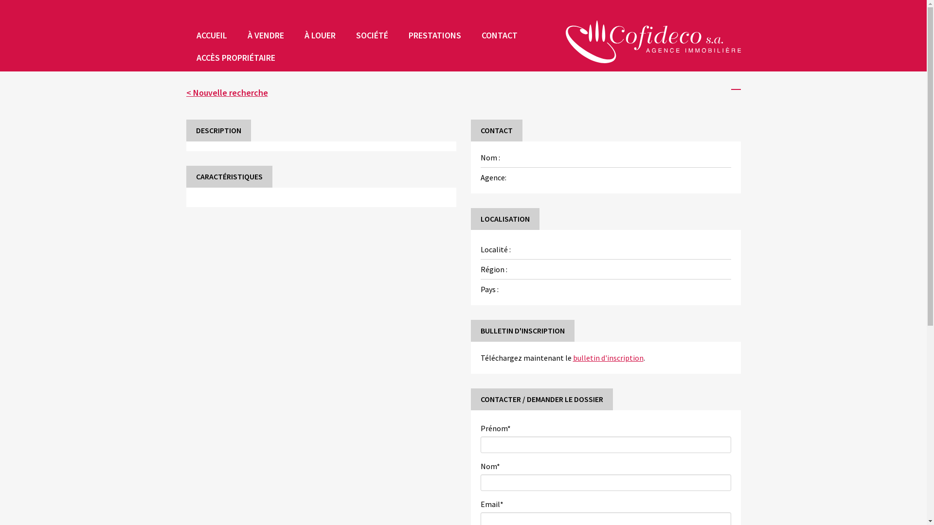  Describe the element at coordinates (434, 35) in the screenshot. I see `PRESTATIONS` at that location.